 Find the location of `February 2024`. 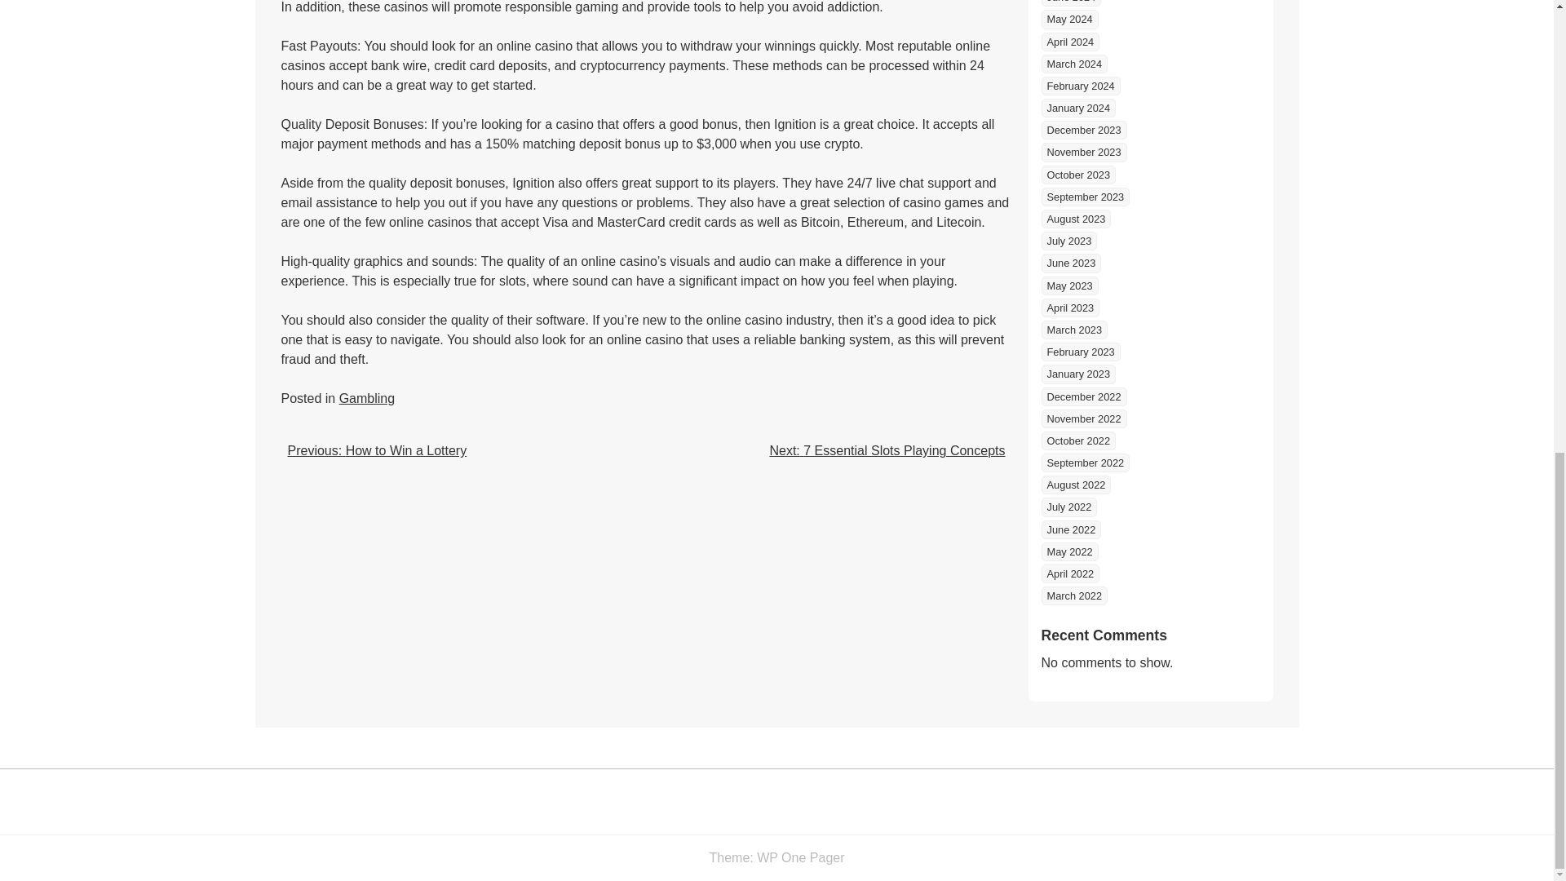

February 2024 is located at coordinates (1080, 85).